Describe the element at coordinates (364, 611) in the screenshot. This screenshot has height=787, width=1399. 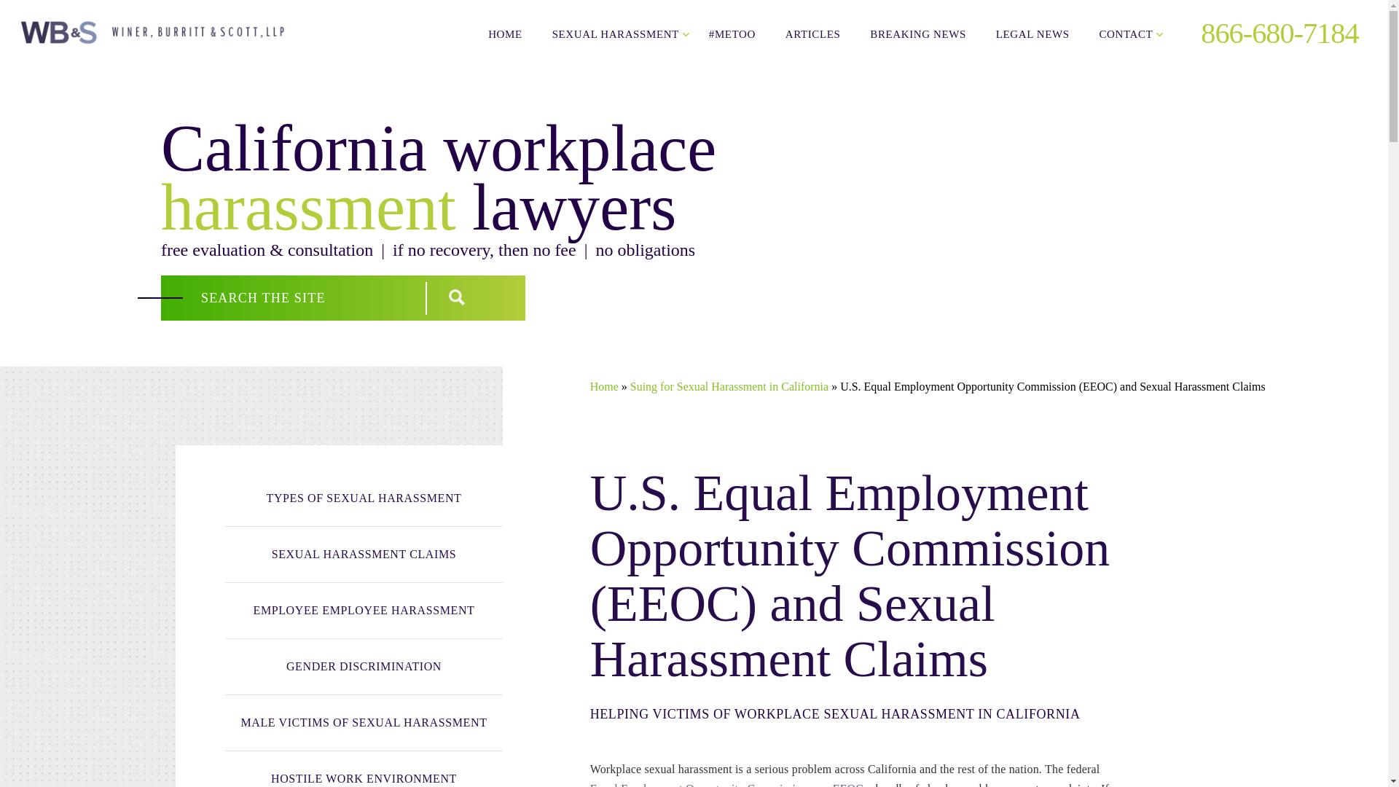
I see `EMPLOYEE EMPLOYEE HARASSMENT` at that location.